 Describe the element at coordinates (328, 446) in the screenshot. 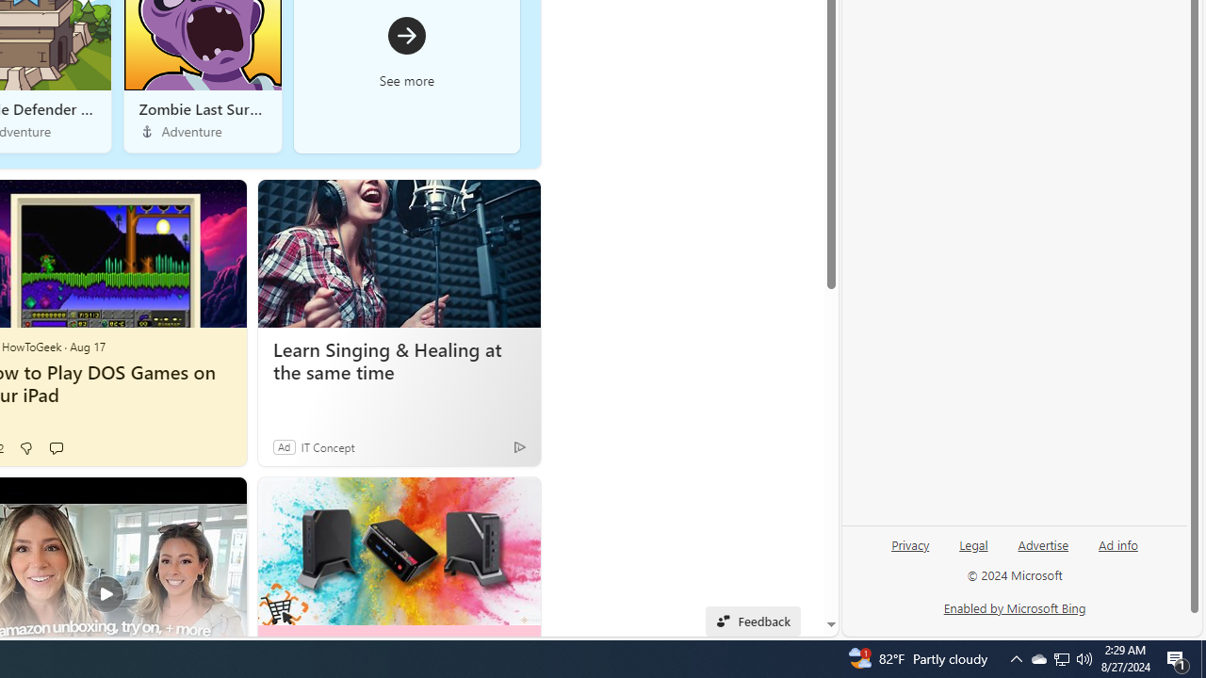

I see `IT Concept` at that location.